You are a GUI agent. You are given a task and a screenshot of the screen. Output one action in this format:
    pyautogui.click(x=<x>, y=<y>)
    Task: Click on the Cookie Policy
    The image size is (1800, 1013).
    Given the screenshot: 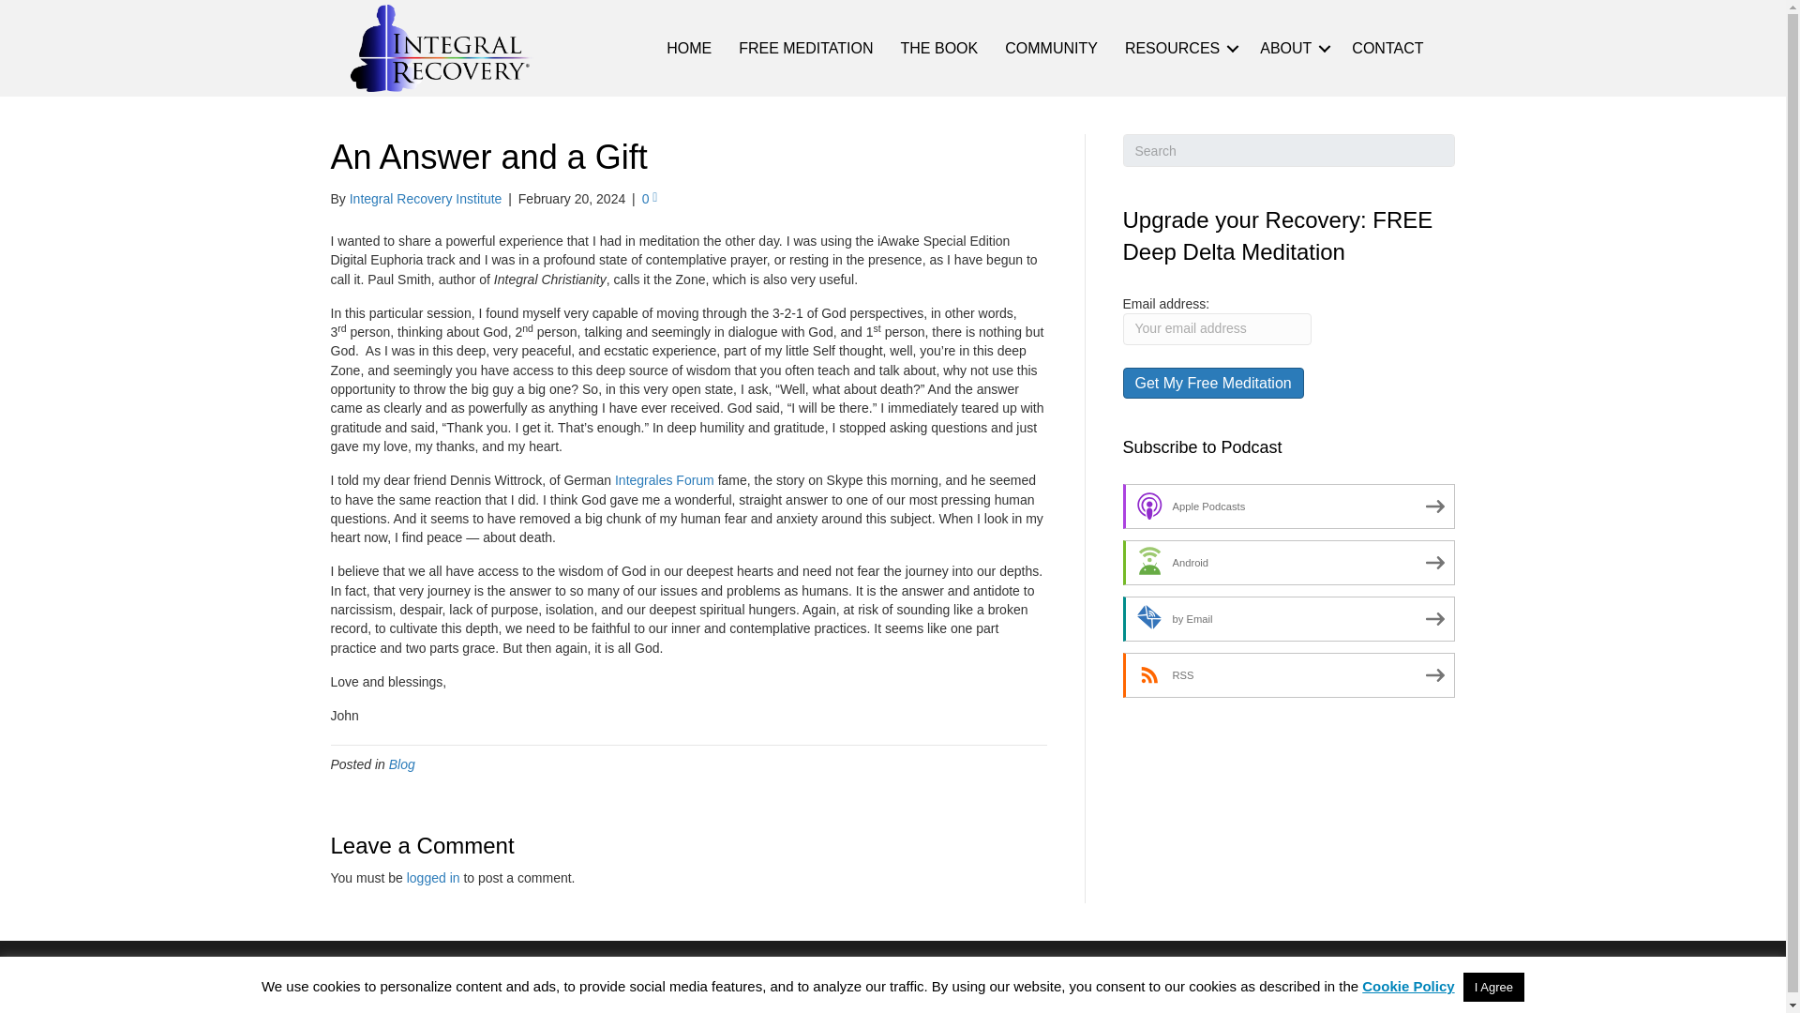 What is the action you would take?
    pyautogui.click(x=1378, y=979)
    